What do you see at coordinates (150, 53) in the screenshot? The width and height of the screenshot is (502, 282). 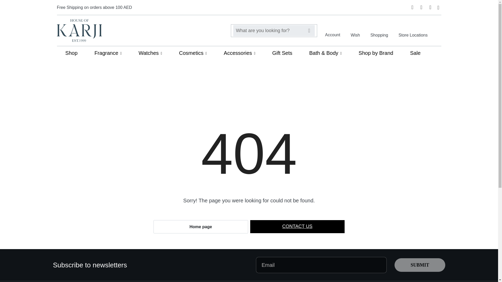 I see `Watches` at bounding box center [150, 53].